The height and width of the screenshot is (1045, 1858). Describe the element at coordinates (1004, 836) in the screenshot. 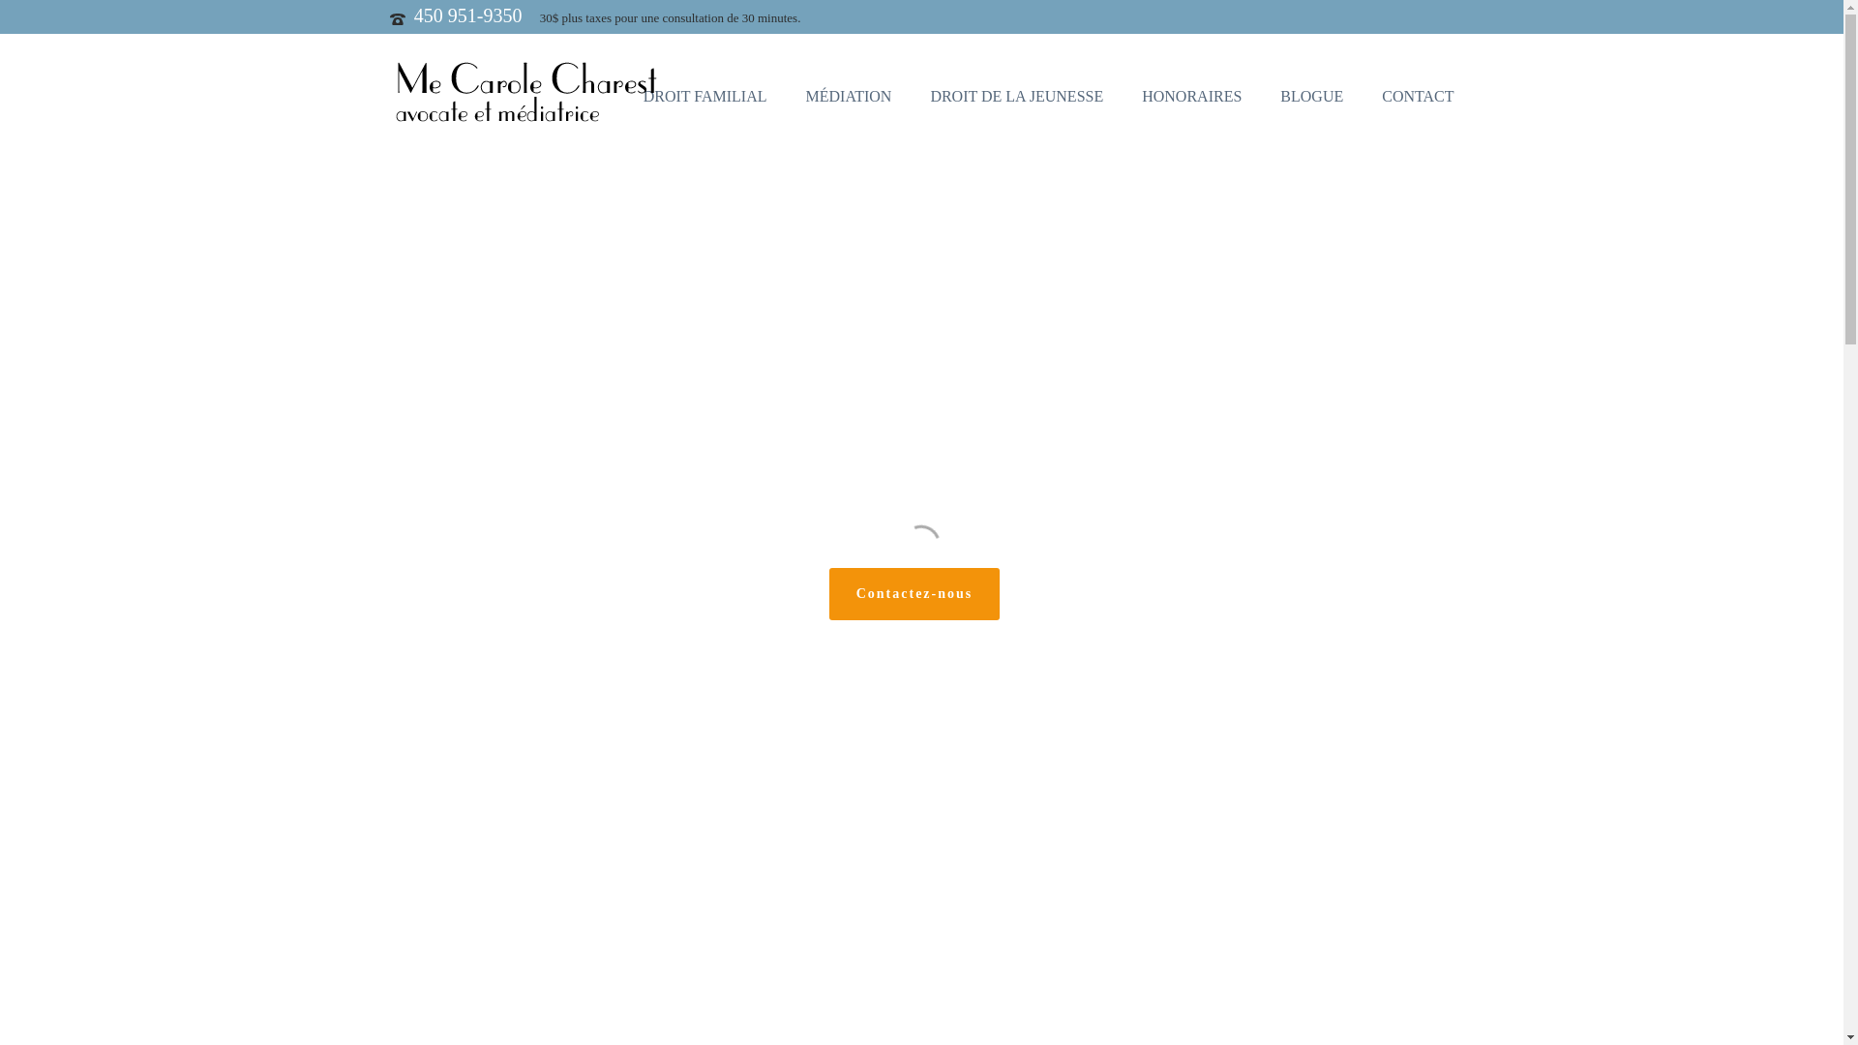

I see `Bois-des-Filion` at that location.